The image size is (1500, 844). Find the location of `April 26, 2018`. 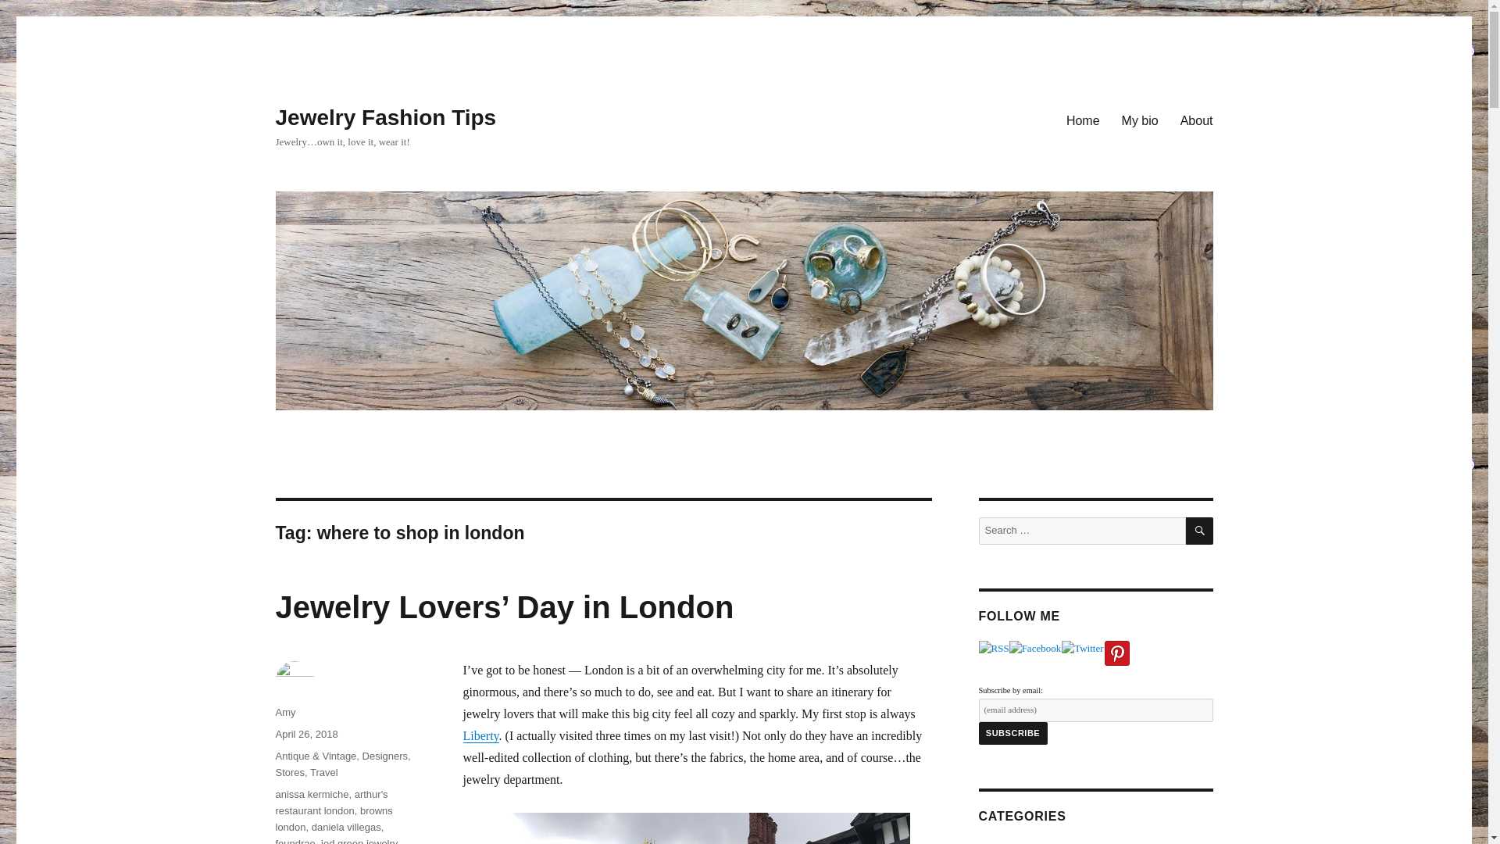

April 26, 2018 is located at coordinates (306, 735).